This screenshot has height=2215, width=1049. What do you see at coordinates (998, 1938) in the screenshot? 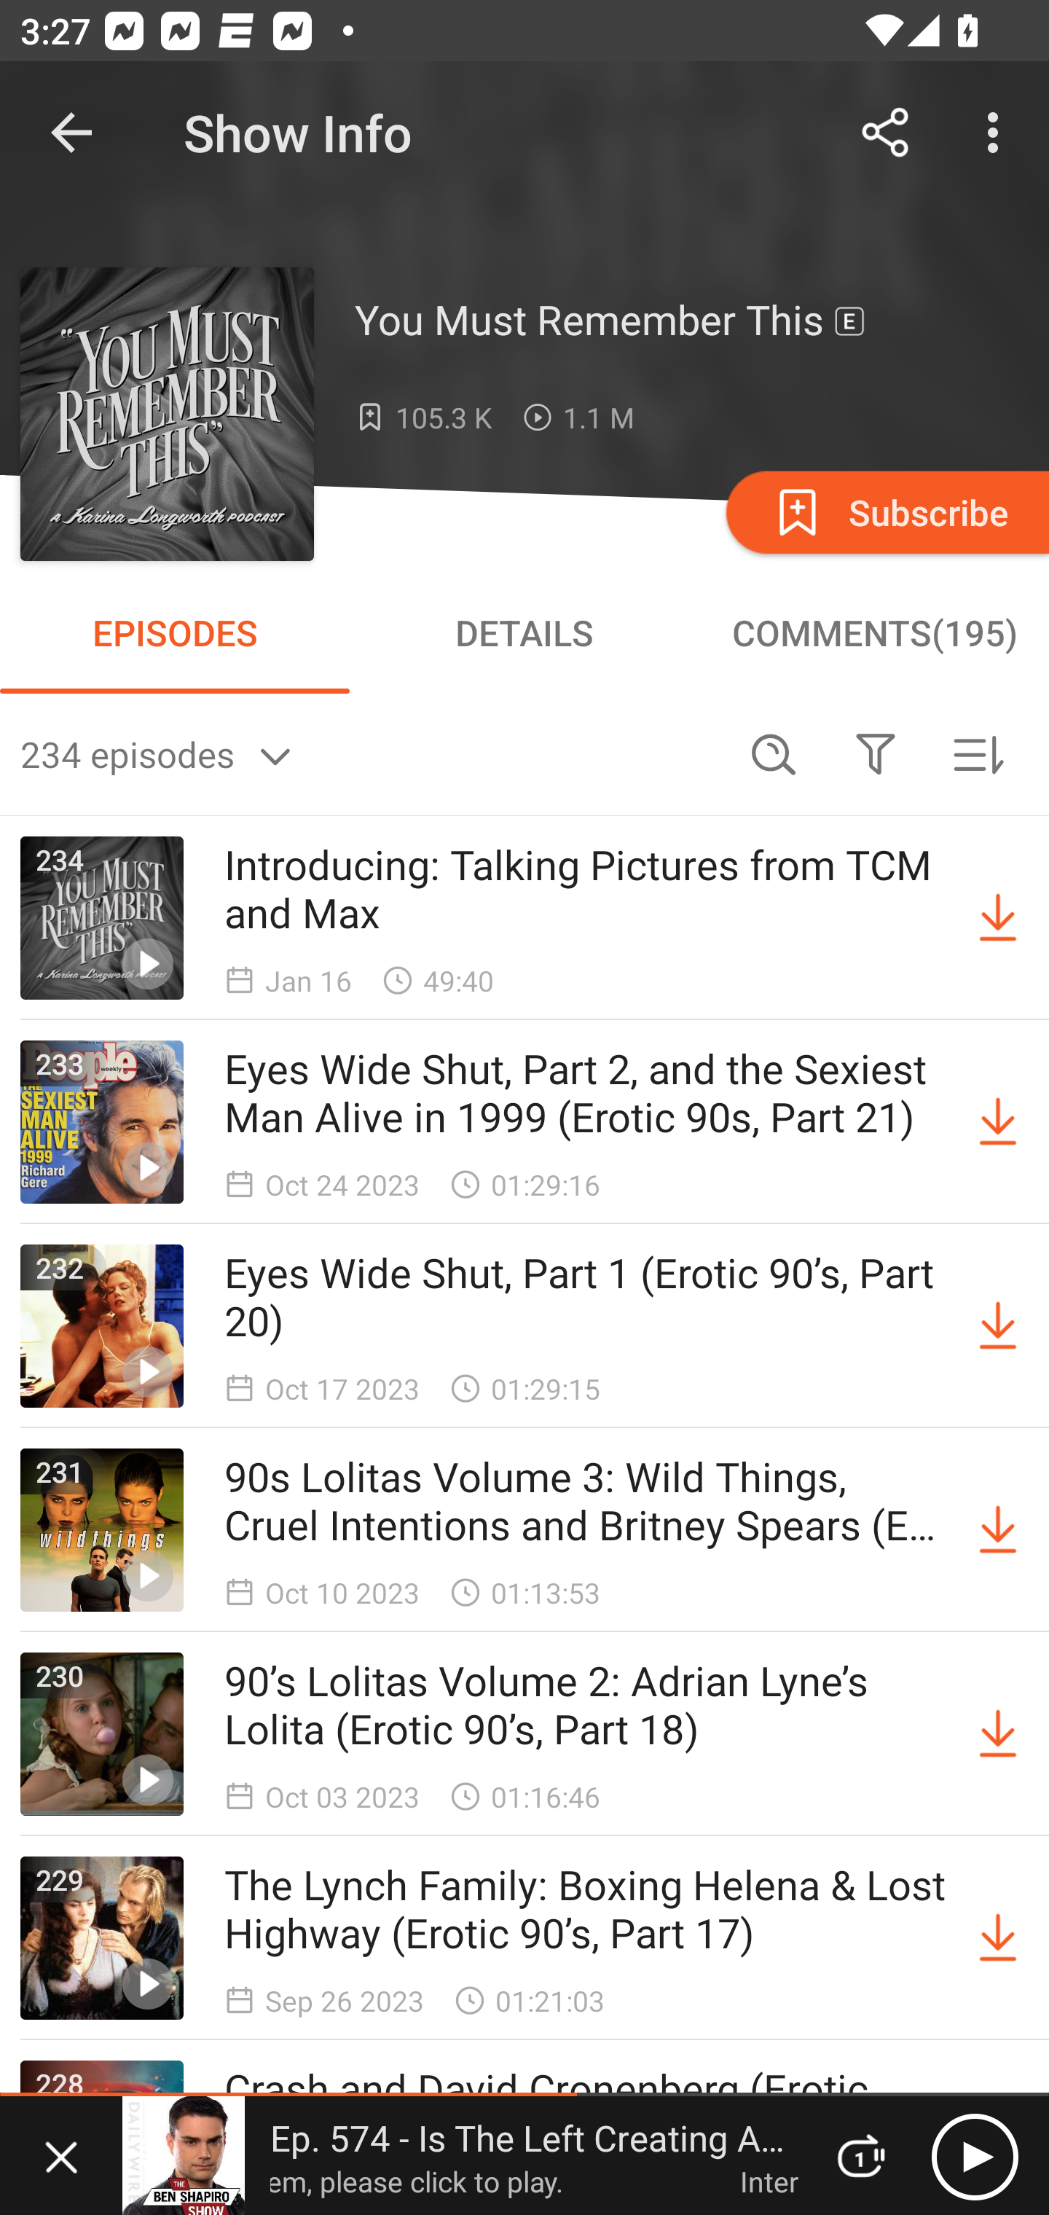
I see `Download` at bounding box center [998, 1938].